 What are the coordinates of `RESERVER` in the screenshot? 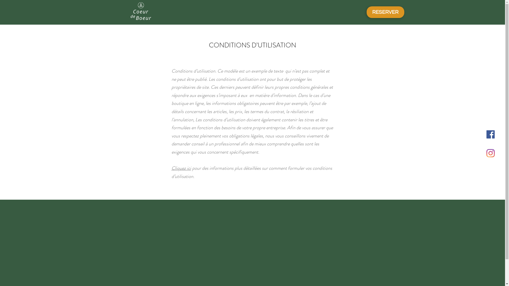 It's located at (385, 12).